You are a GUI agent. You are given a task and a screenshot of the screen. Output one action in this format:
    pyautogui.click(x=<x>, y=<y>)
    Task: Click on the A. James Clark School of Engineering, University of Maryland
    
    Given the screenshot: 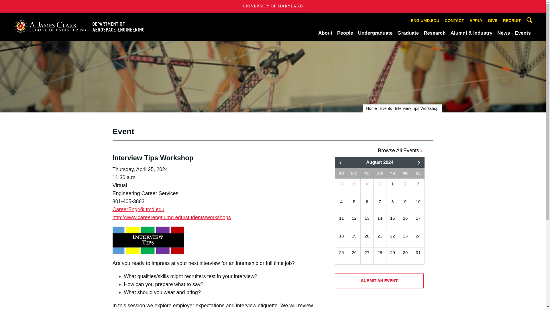 What is the action you would take?
    pyautogui.click(x=79, y=26)
    